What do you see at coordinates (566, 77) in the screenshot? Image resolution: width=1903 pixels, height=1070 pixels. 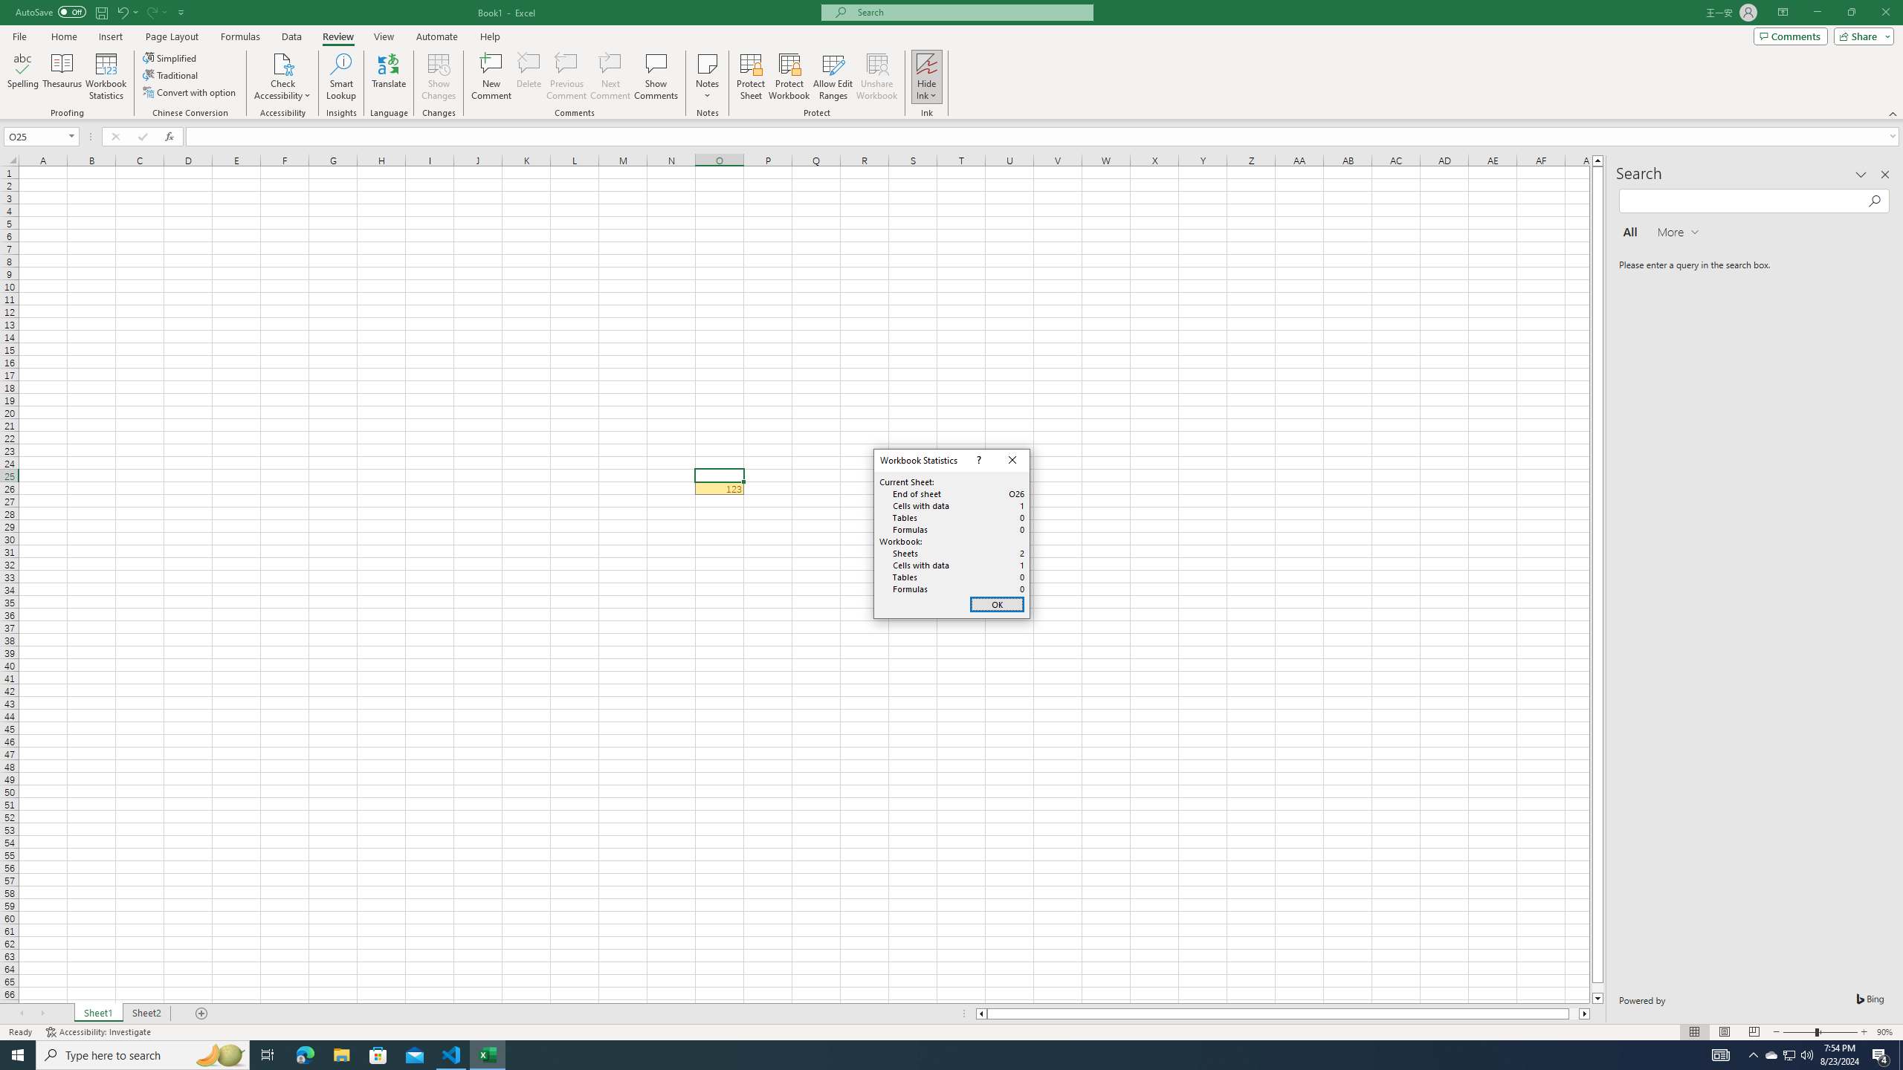 I see `Previous Comment` at bounding box center [566, 77].